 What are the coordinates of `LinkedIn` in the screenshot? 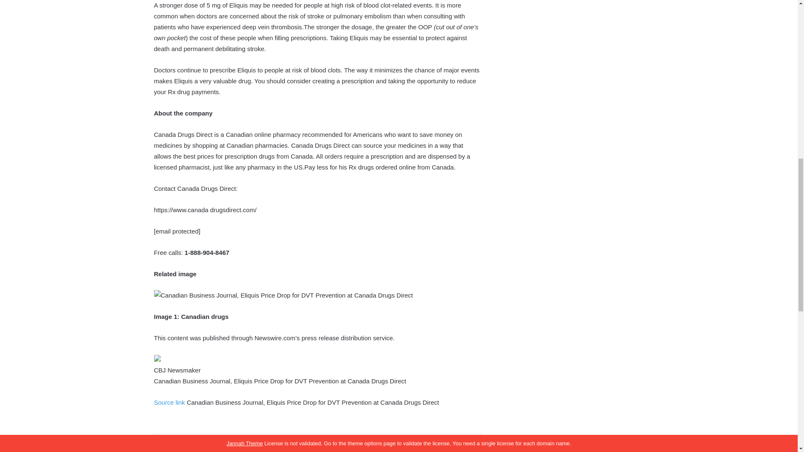 It's located at (320, 446).